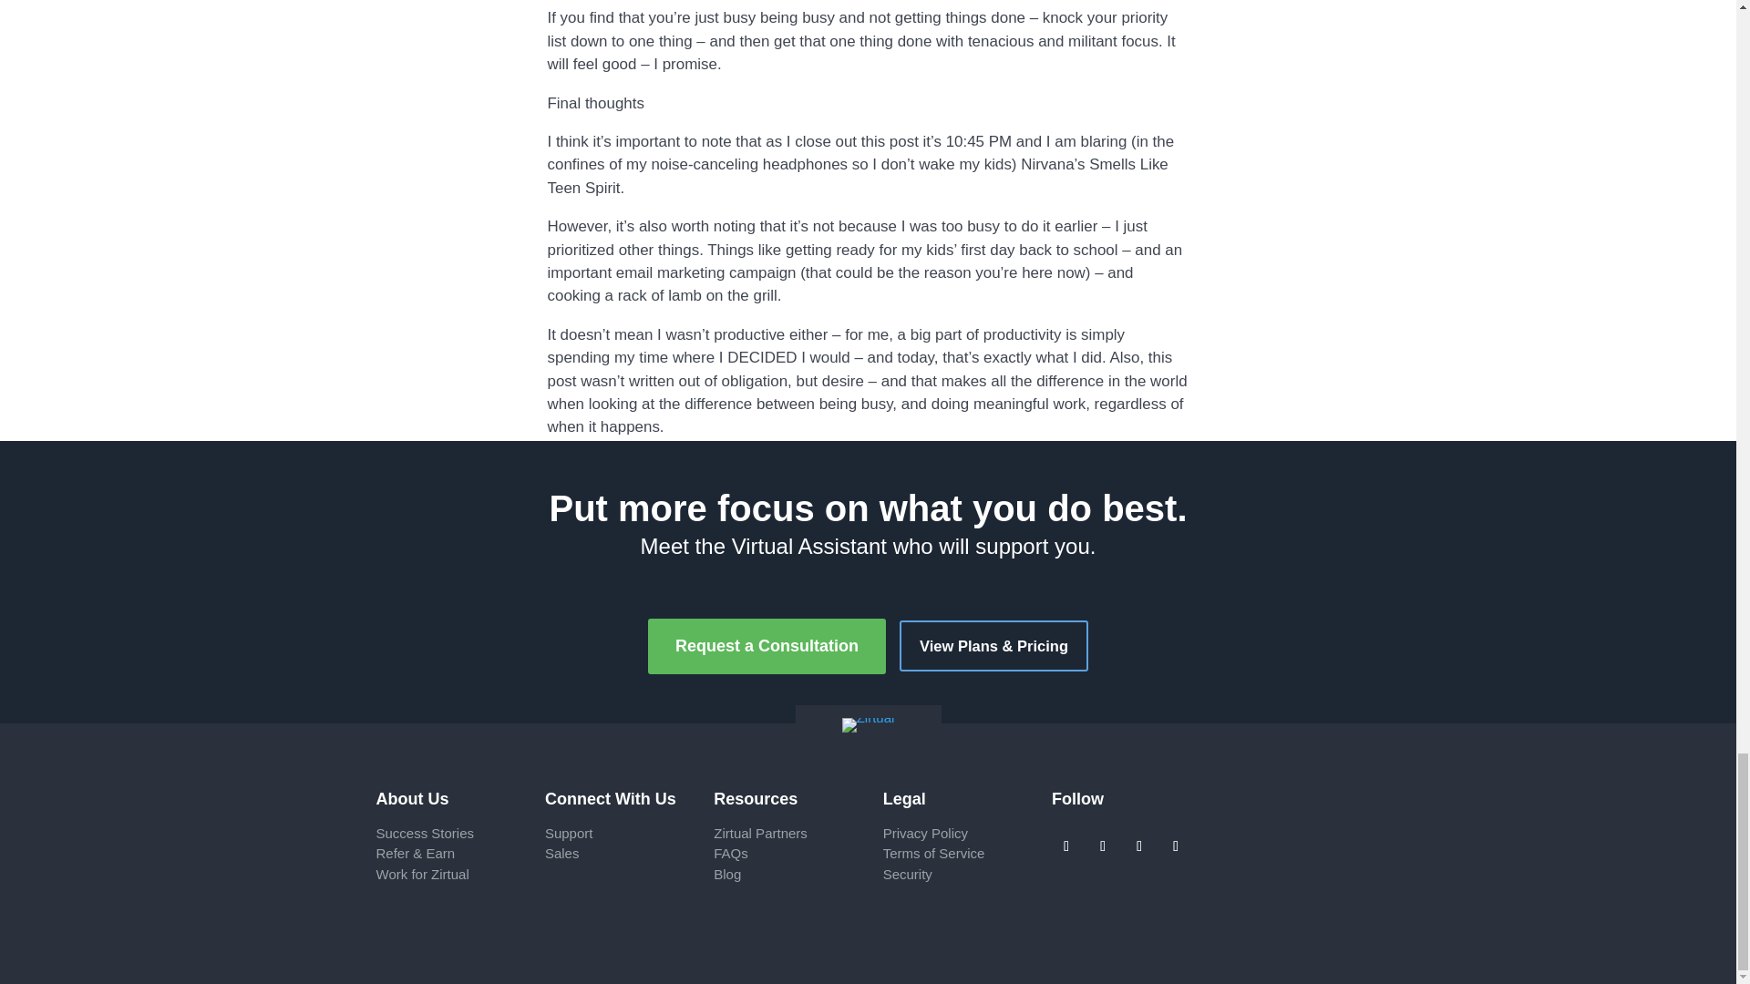 The width and height of the screenshot is (1750, 984). Describe the element at coordinates (731, 853) in the screenshot. I see `FAQs` at that location.